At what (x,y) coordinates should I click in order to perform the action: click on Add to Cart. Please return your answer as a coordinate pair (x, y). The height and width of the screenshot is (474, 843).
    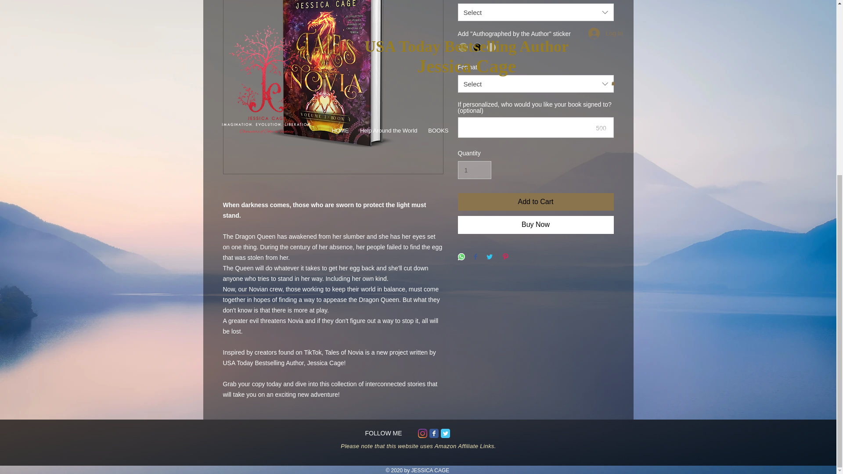
    Looking at the image, I should click on (536, 201).